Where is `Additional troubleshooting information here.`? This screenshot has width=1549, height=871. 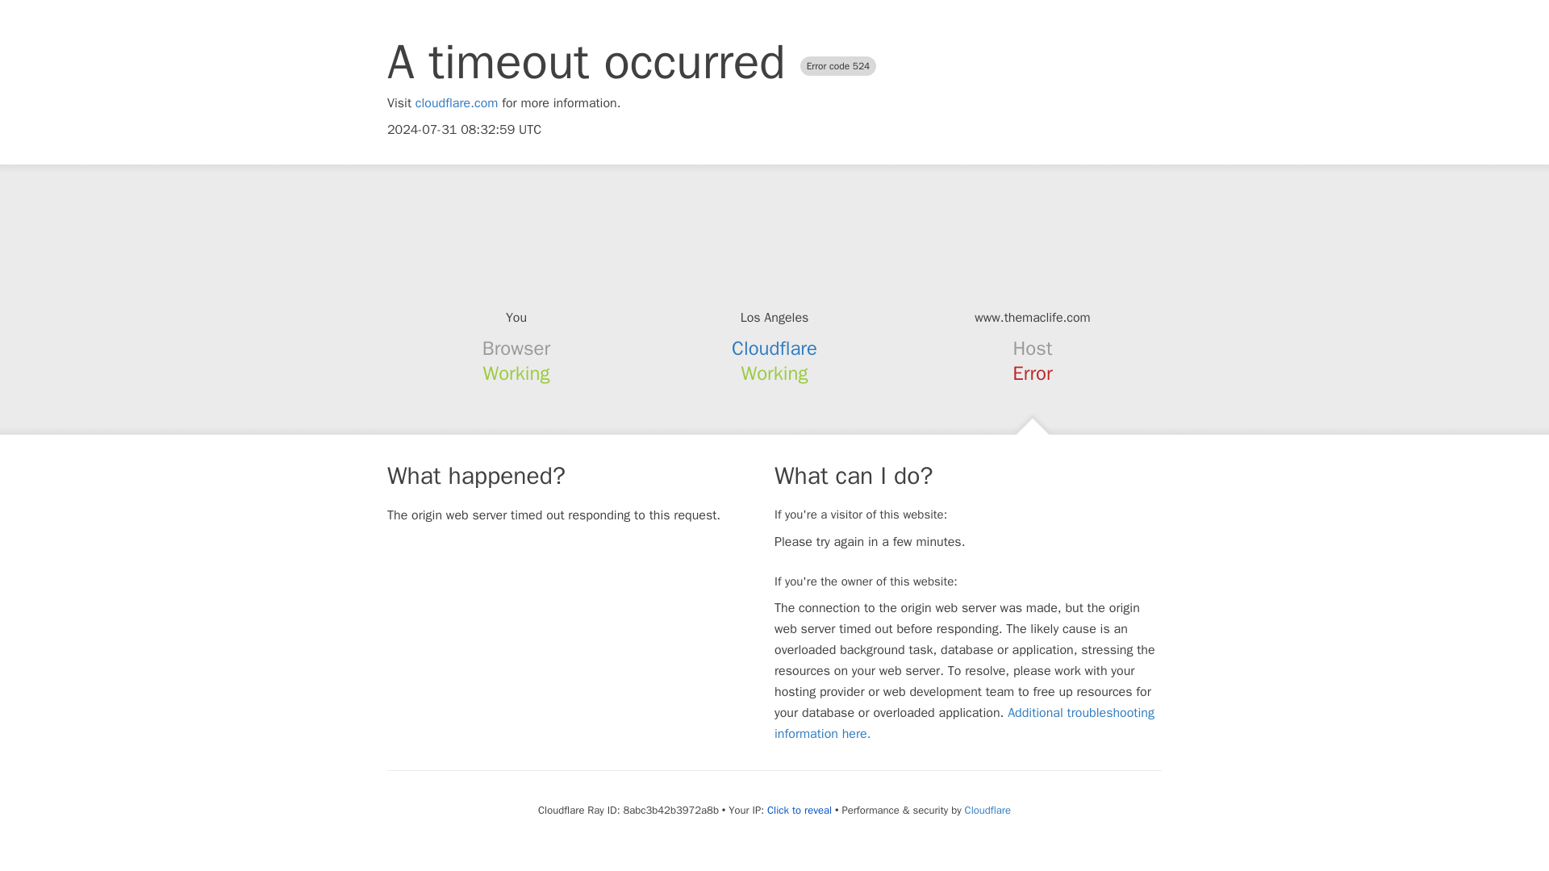
Additional troubleshooting information here. is located at coordinates (964, 723).